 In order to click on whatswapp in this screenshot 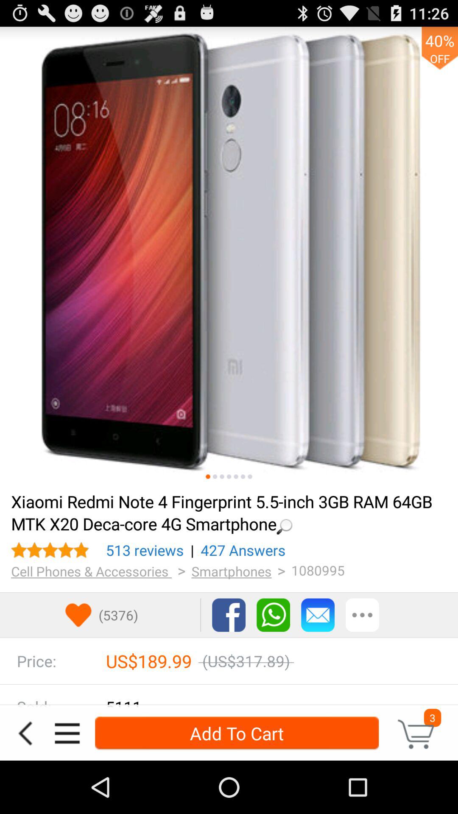, I will do `click(273, 615)`.